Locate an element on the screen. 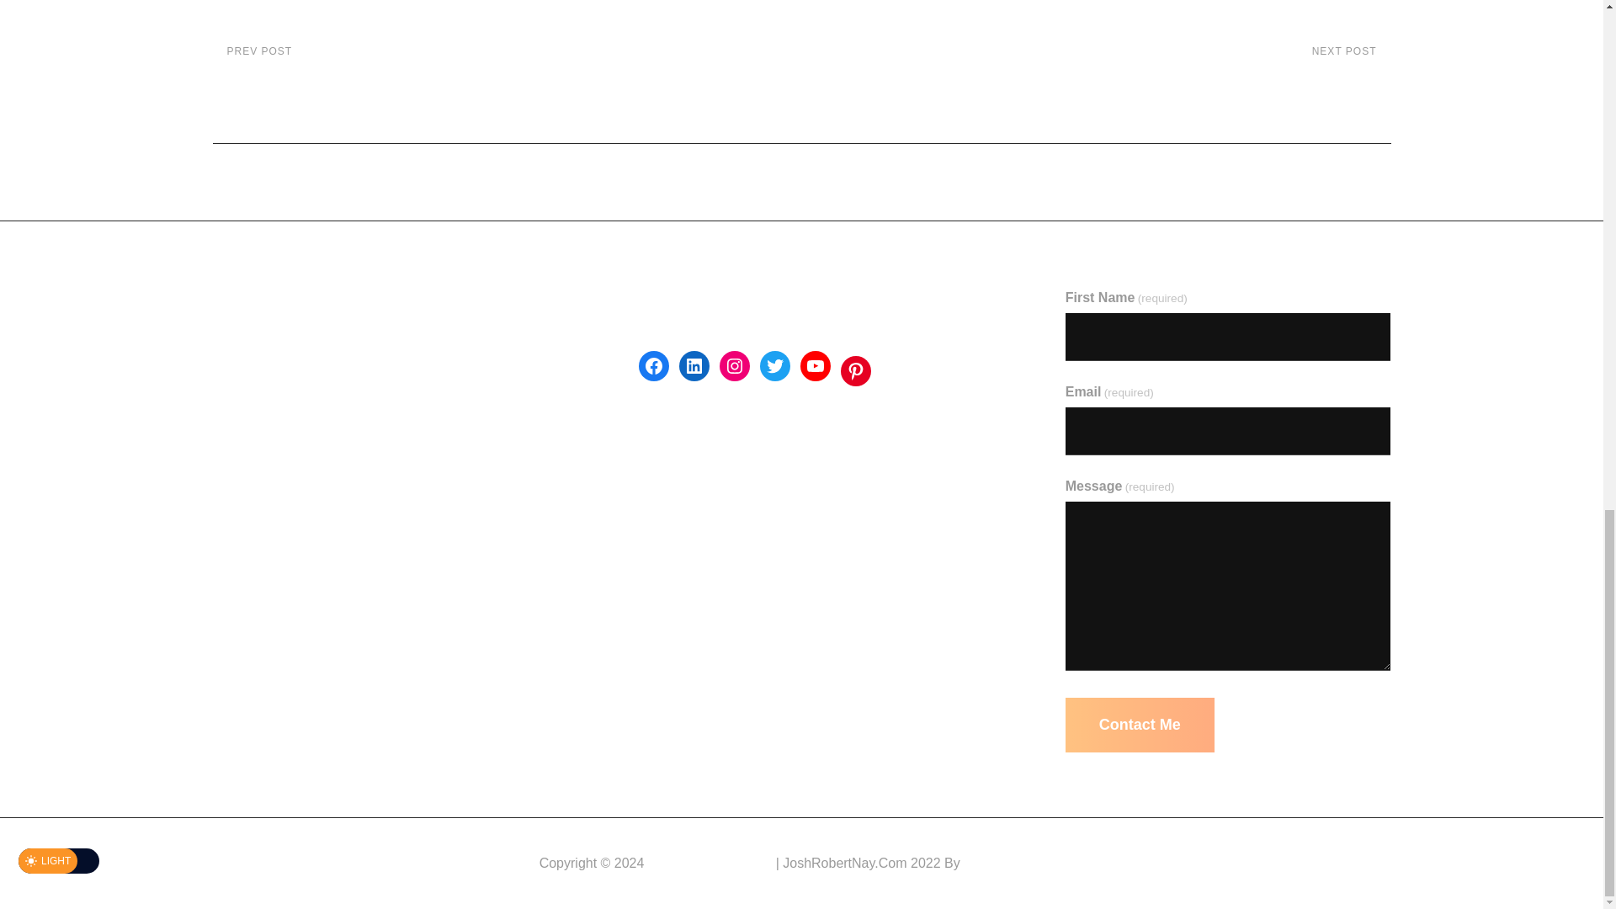  Books is located at coordinates (230, 374).